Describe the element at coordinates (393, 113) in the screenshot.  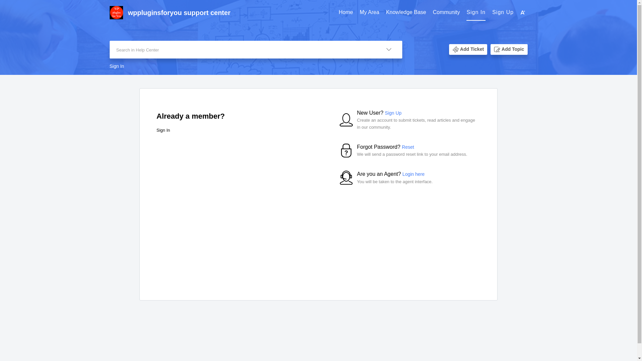
I see `Sign Up` at that location.